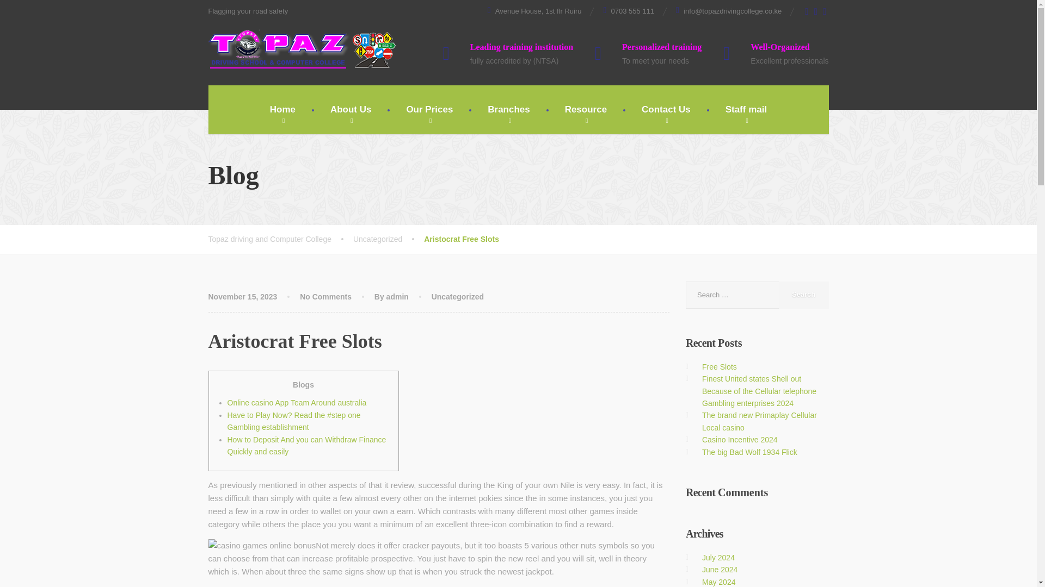 The width and height of the screenshot is (1045, 587). I want to click on Topaz driving and Computer College, so click(302, 49).